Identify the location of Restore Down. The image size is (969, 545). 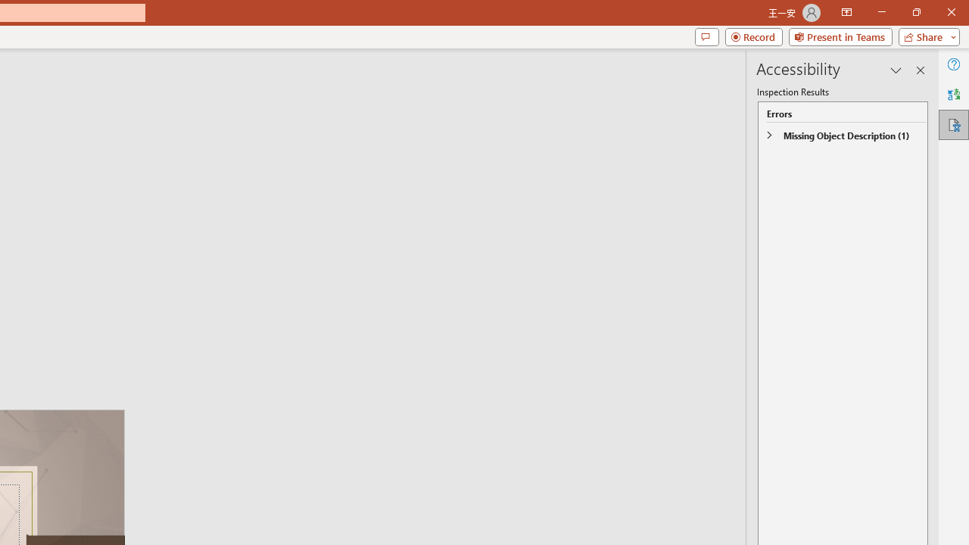
(916, 12).